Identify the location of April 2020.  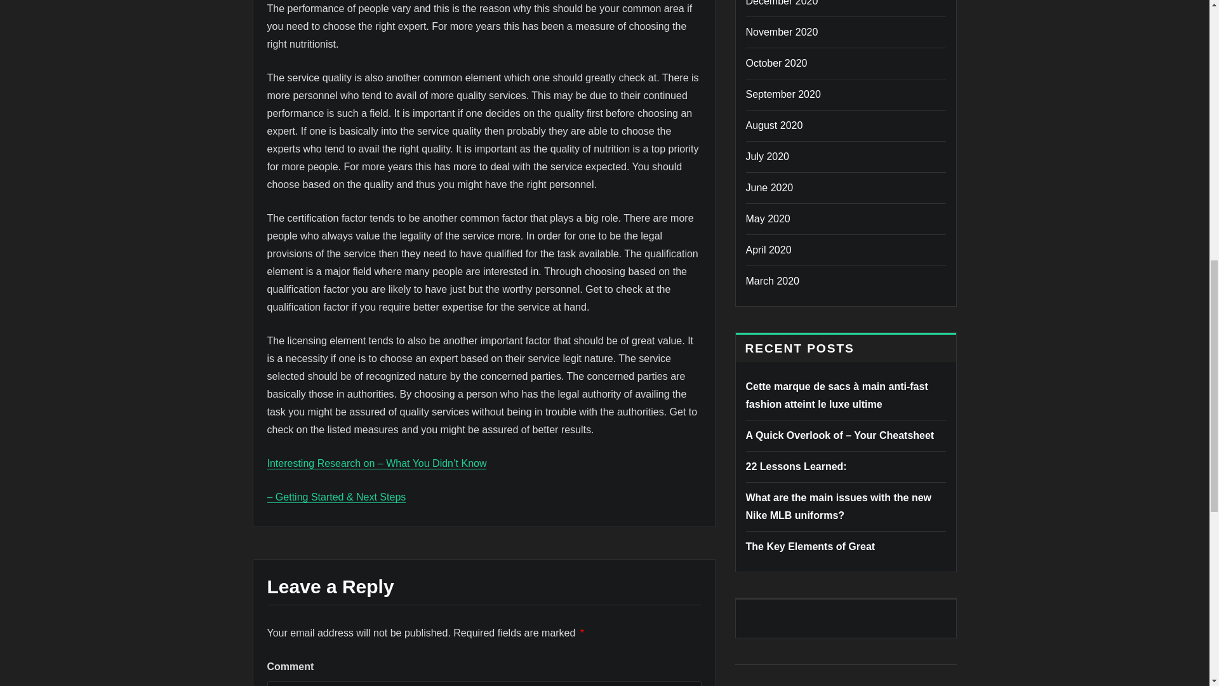
(768, 249).